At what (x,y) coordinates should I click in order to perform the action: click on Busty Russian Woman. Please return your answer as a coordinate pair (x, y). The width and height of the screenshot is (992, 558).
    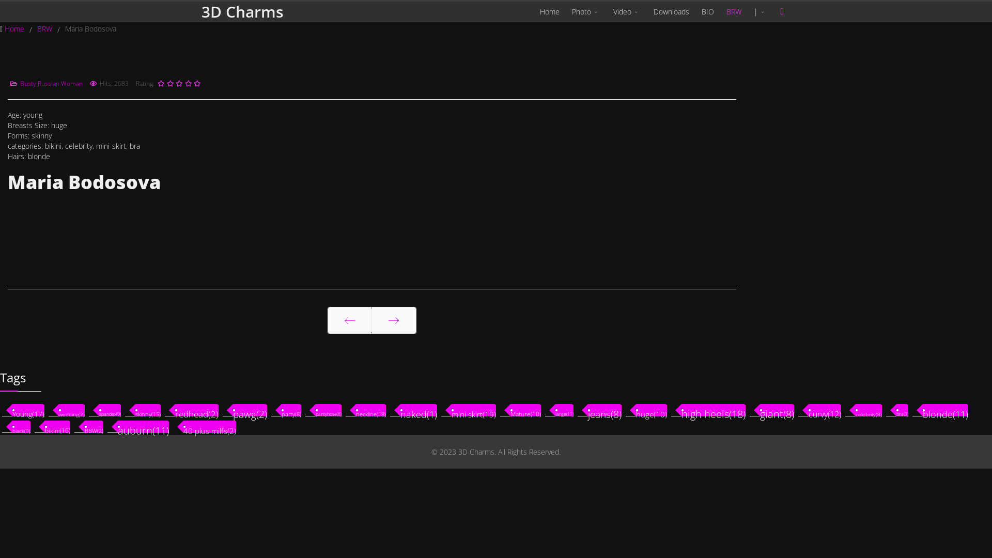
    Looking at the image, I should click on (52, 84).